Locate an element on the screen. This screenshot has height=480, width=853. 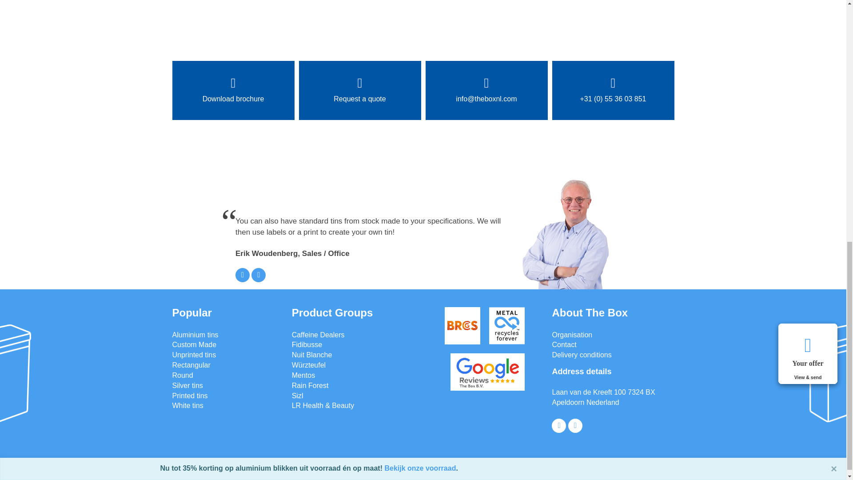
Telefonisch contact opnemen is located at coordinates (259, 275).